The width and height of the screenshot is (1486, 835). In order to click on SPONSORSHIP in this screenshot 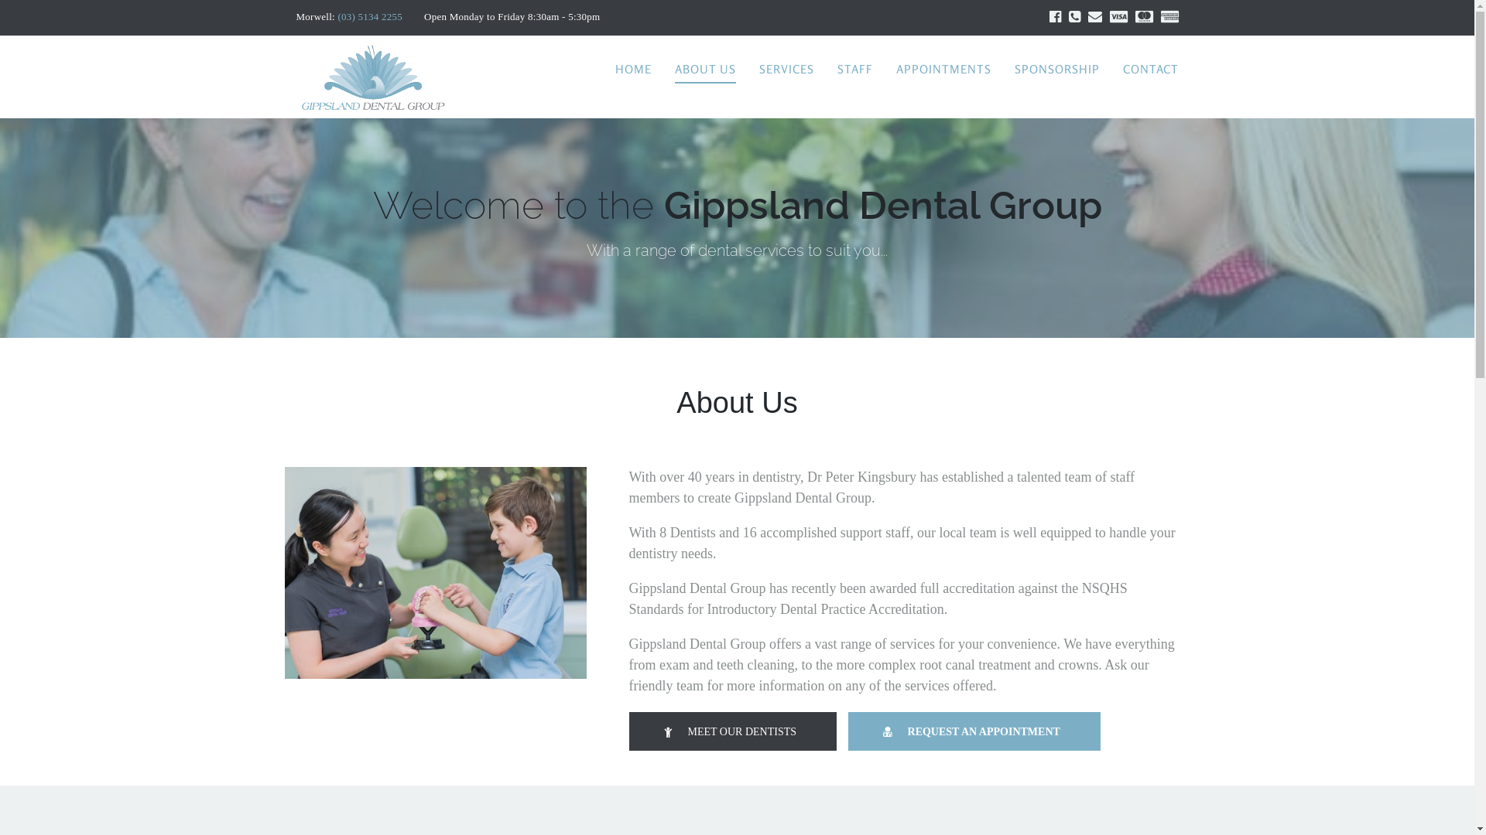, I will do `click(1056, 70)`.